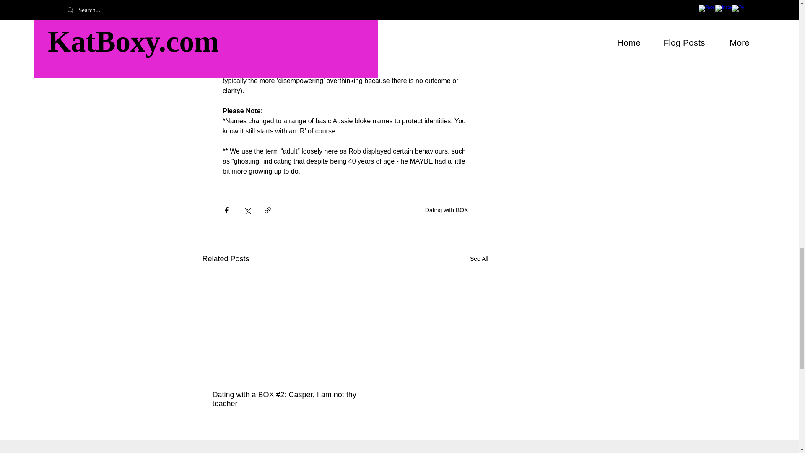 This screenshot has width=805, height=453. What do you see at coordinates (447, 210) in the screenshot?
I see `Dating with BOX` at bounding box center [447, 210].